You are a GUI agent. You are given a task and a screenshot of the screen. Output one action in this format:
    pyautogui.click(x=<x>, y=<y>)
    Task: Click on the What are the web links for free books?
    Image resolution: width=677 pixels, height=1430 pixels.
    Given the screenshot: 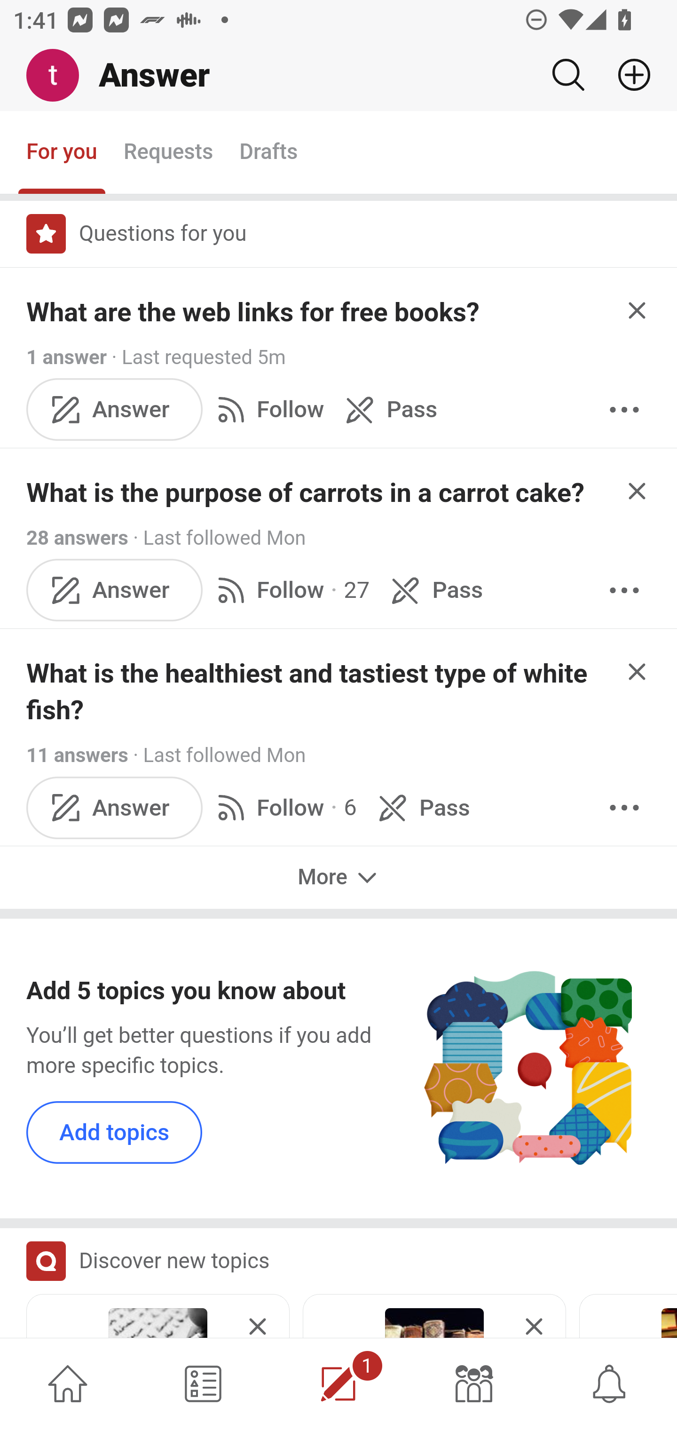 What is the action you would take?
    pyautogui.click(x=253, y=312)
    